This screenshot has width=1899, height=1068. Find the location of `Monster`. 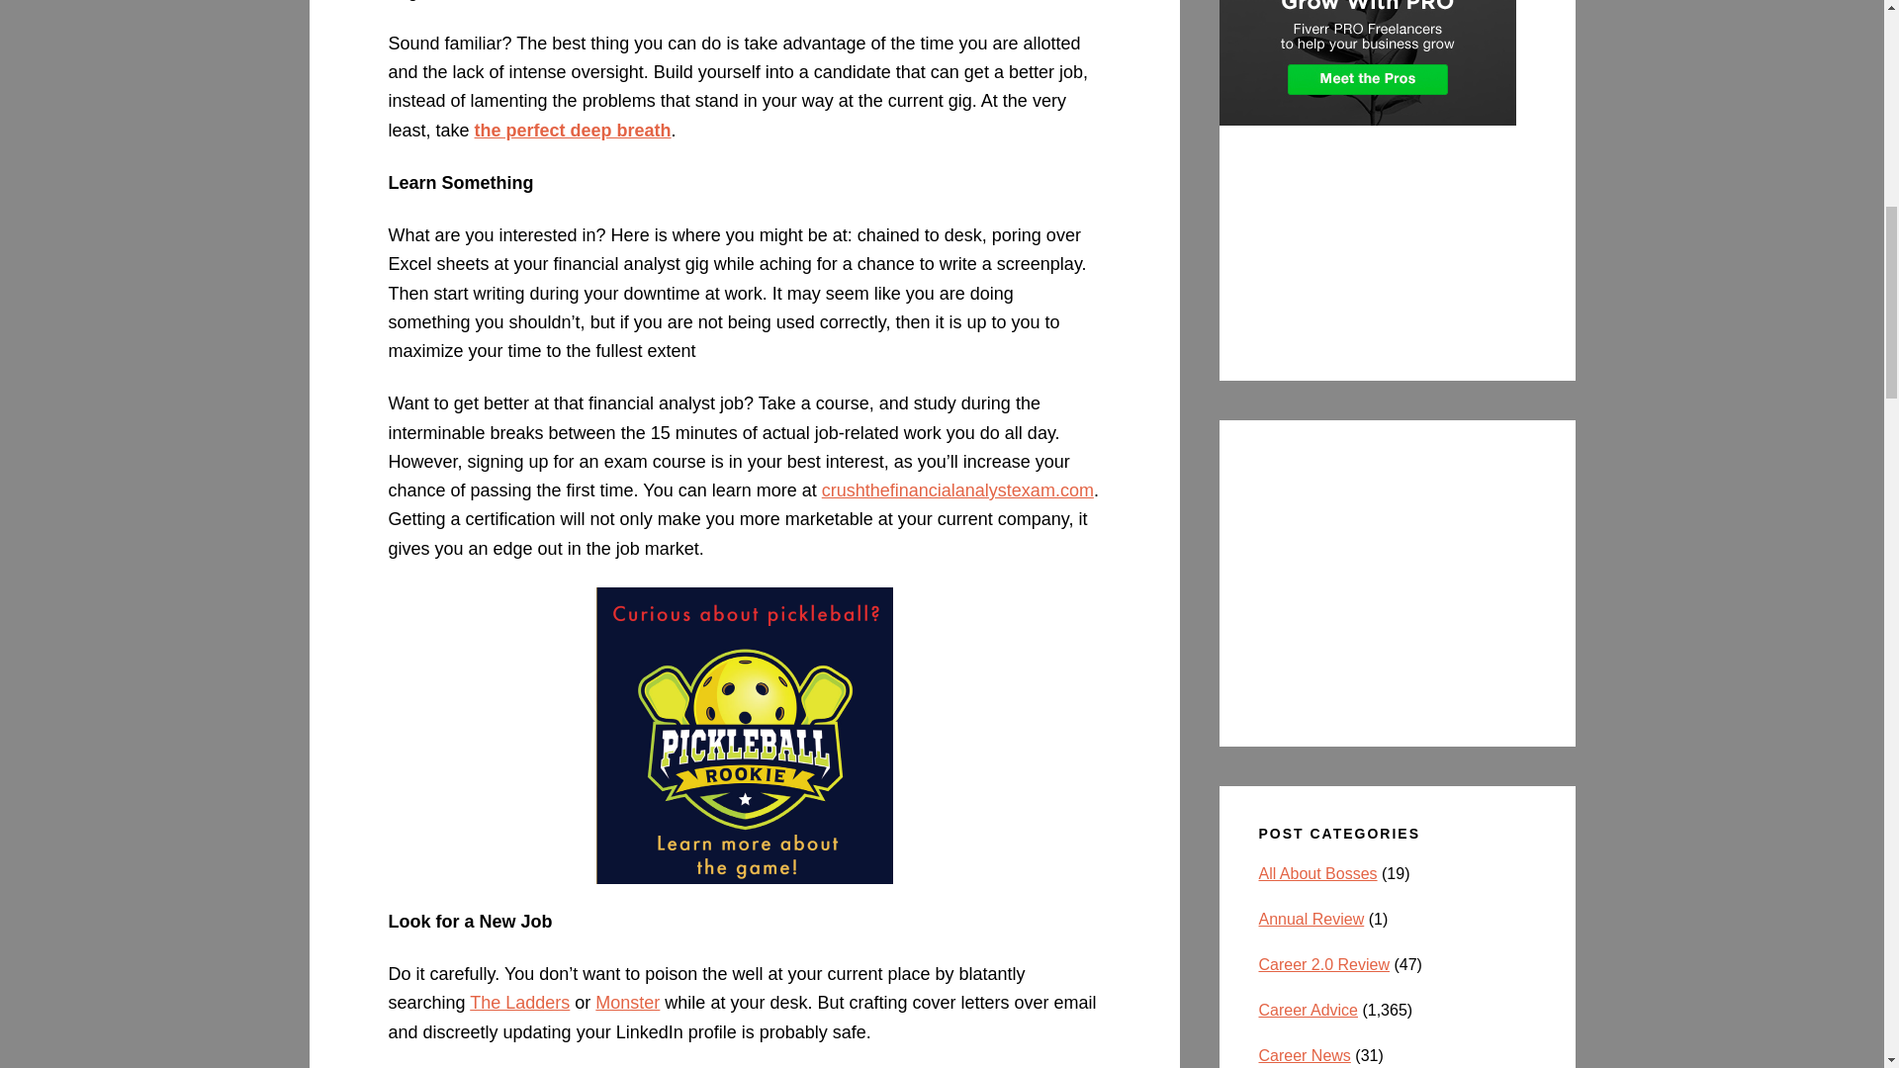

Monster is located at coordinates (627, 1003).